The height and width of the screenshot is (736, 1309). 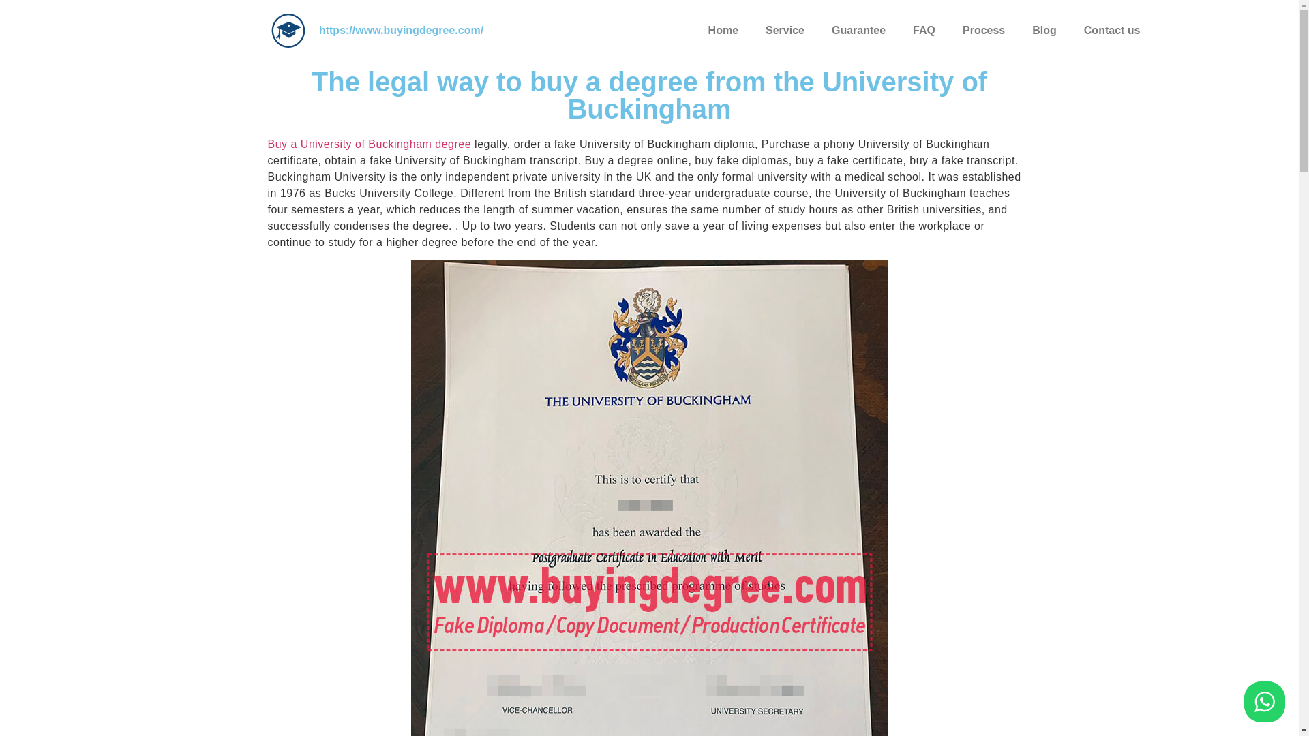 What do you see at coordinates (785, 30) in the screenshot?
I see `Service` at bounding box center [785, 30].